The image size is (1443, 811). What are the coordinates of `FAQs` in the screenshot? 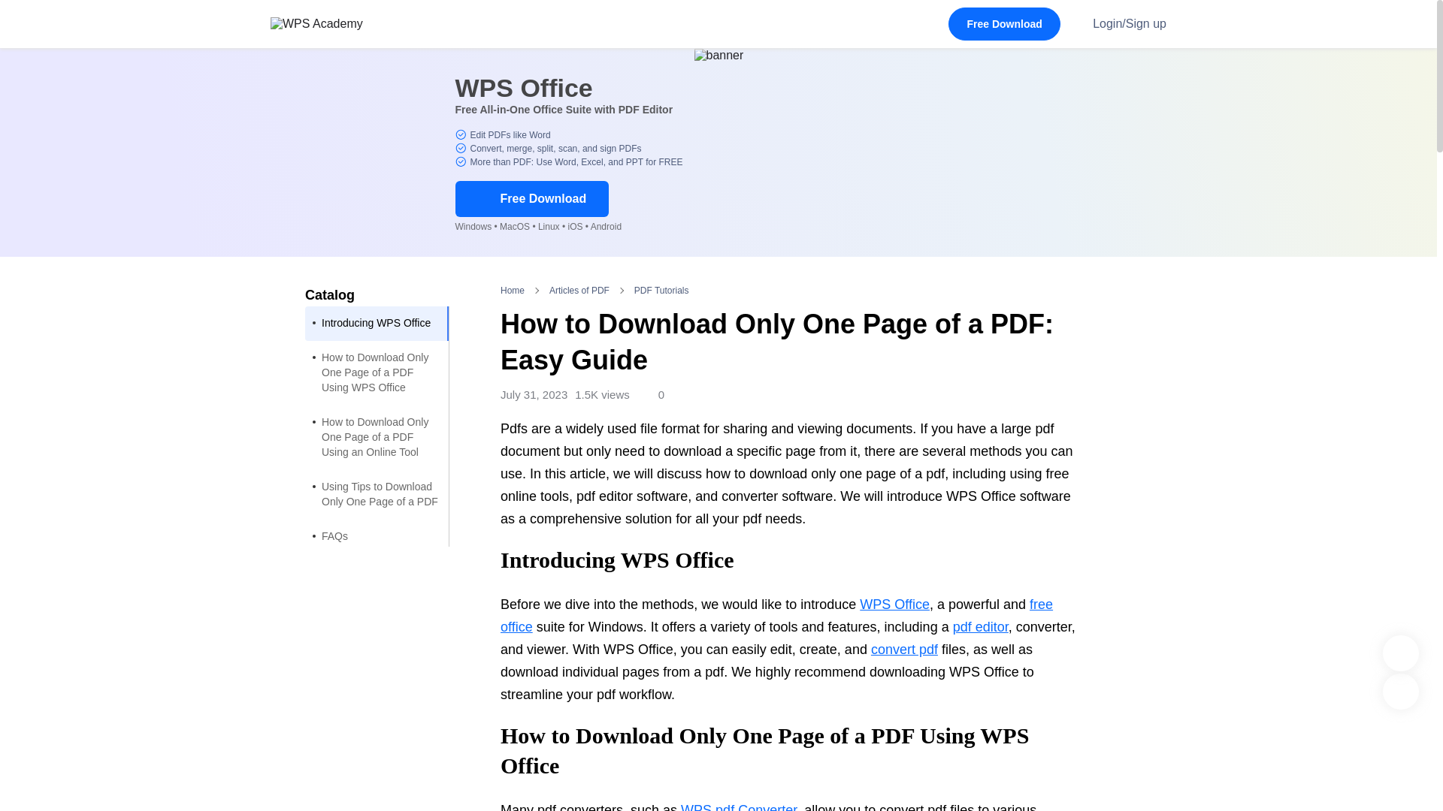 It's located at (377, 536).